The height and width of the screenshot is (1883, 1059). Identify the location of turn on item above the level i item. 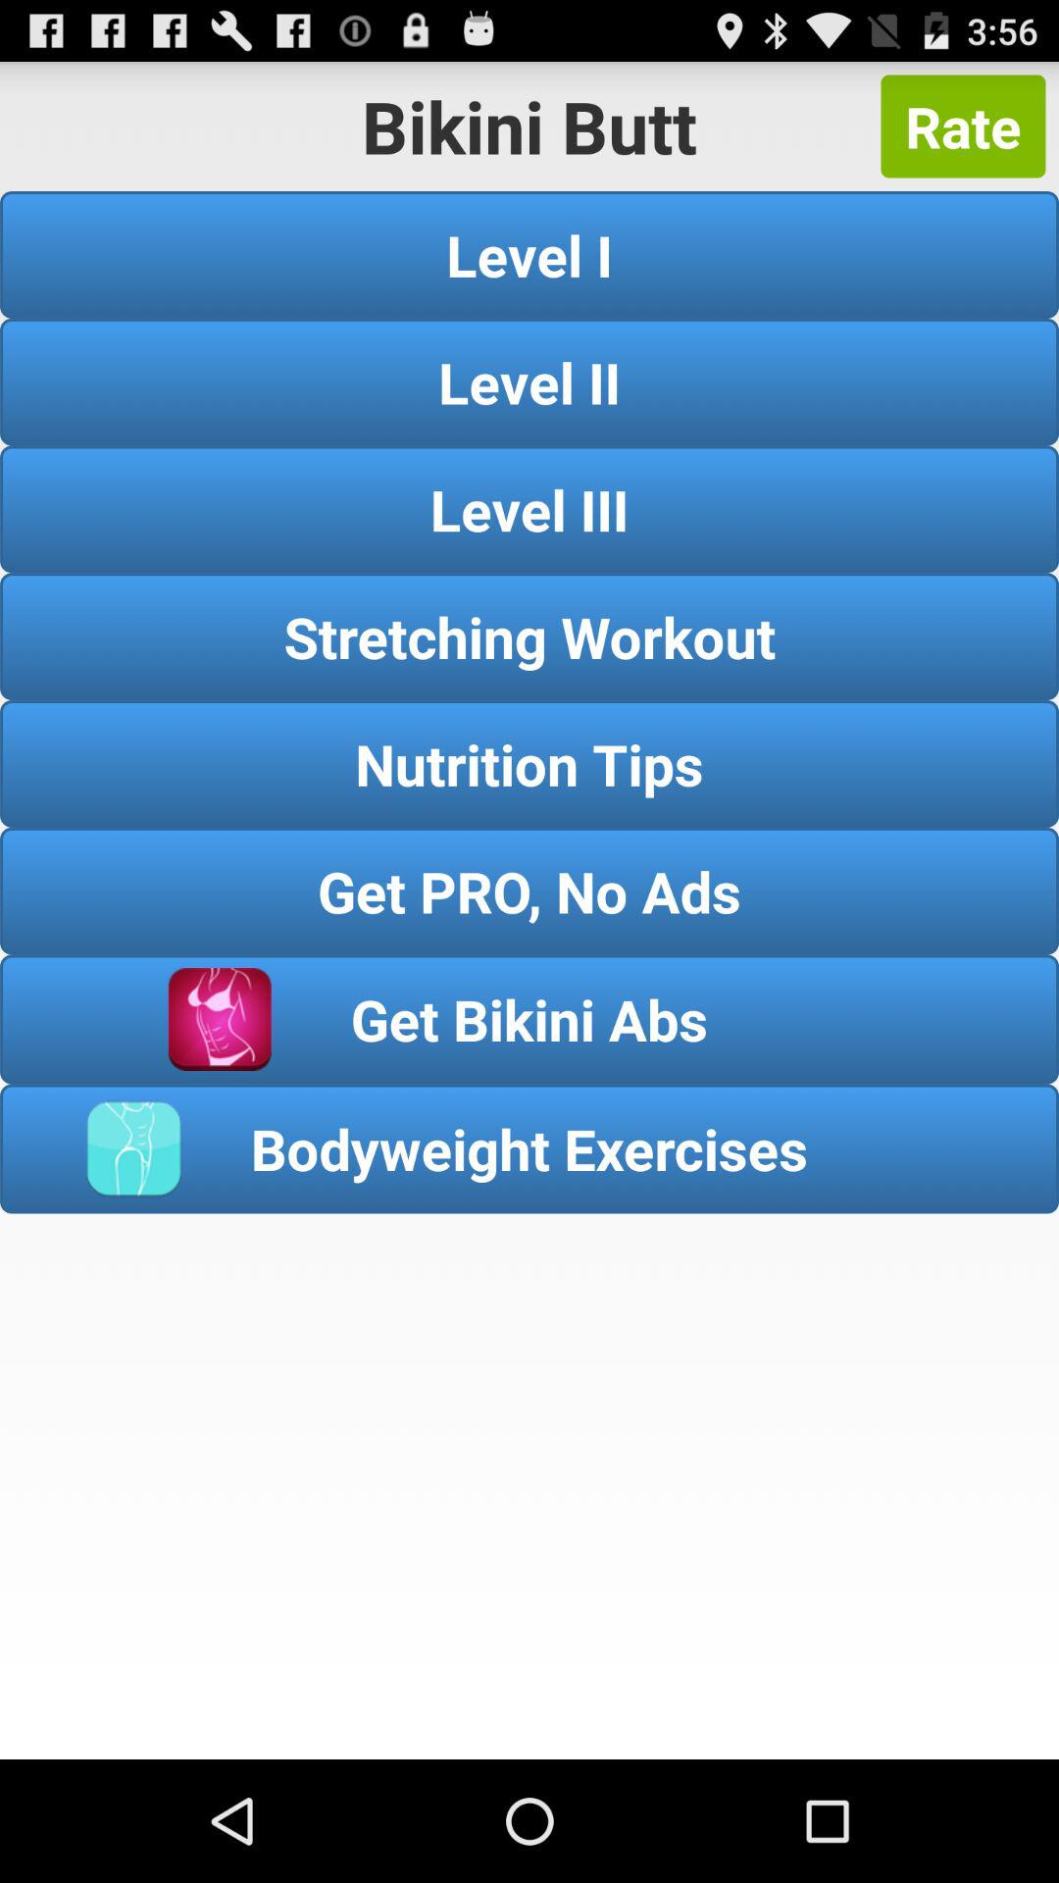
(963, 126).